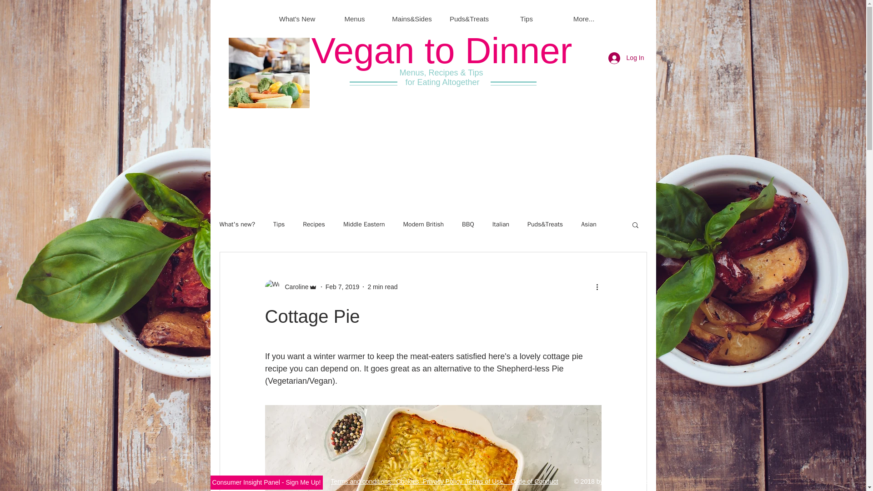  I want to click on Vegan to Dinner, so click(442, 50).